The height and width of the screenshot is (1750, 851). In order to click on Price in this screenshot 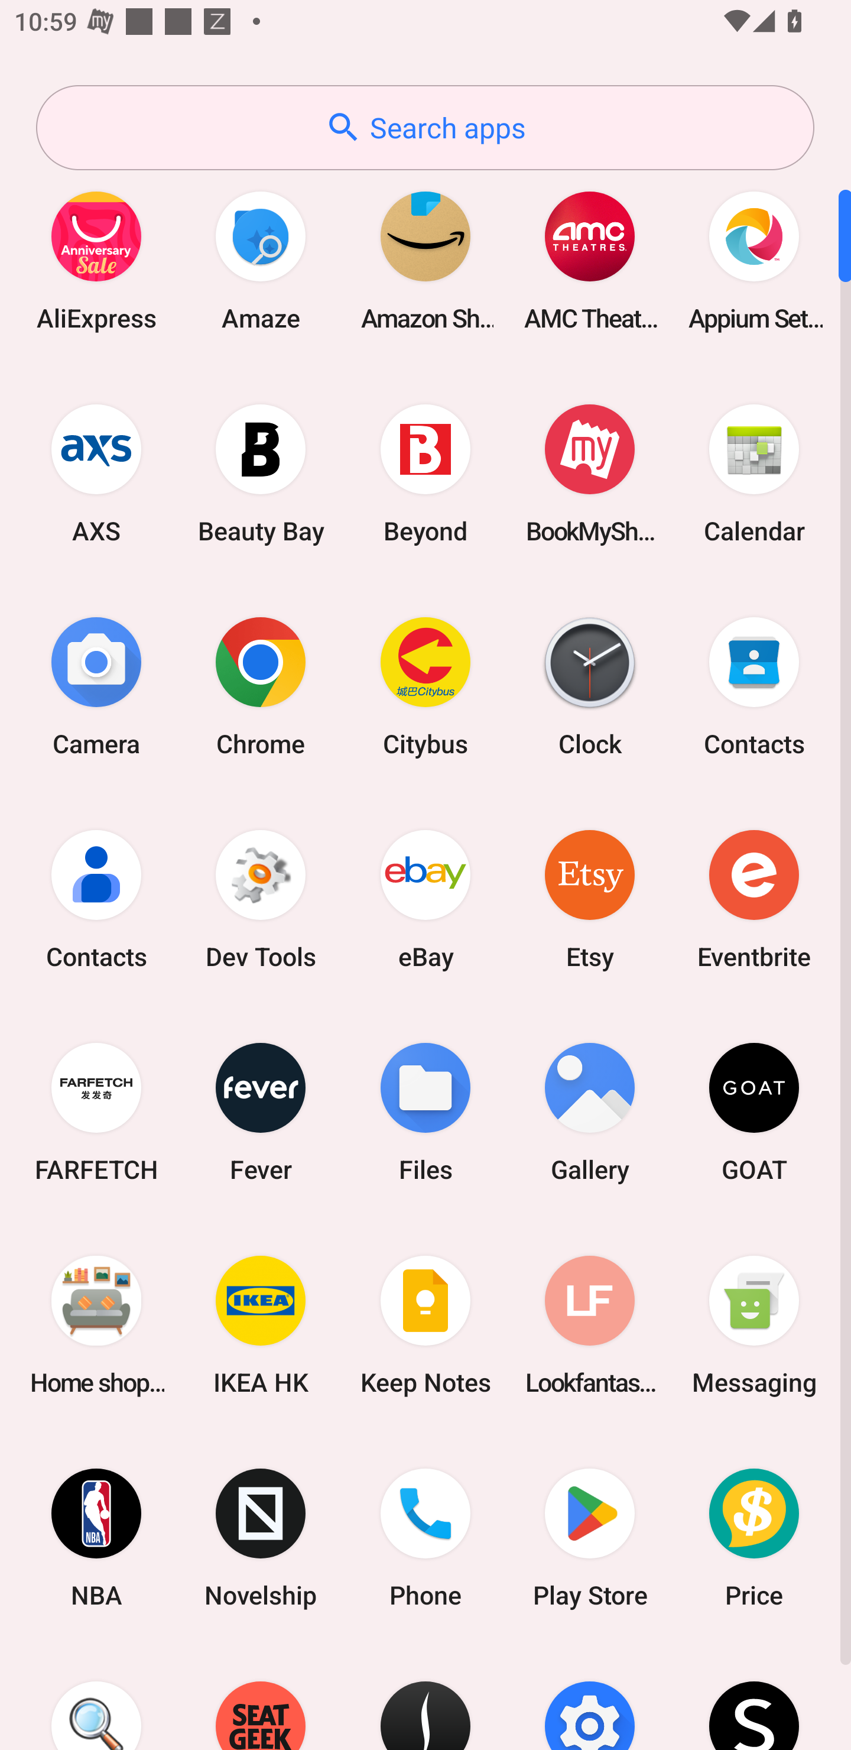, I will do `click(754, 1538)`.